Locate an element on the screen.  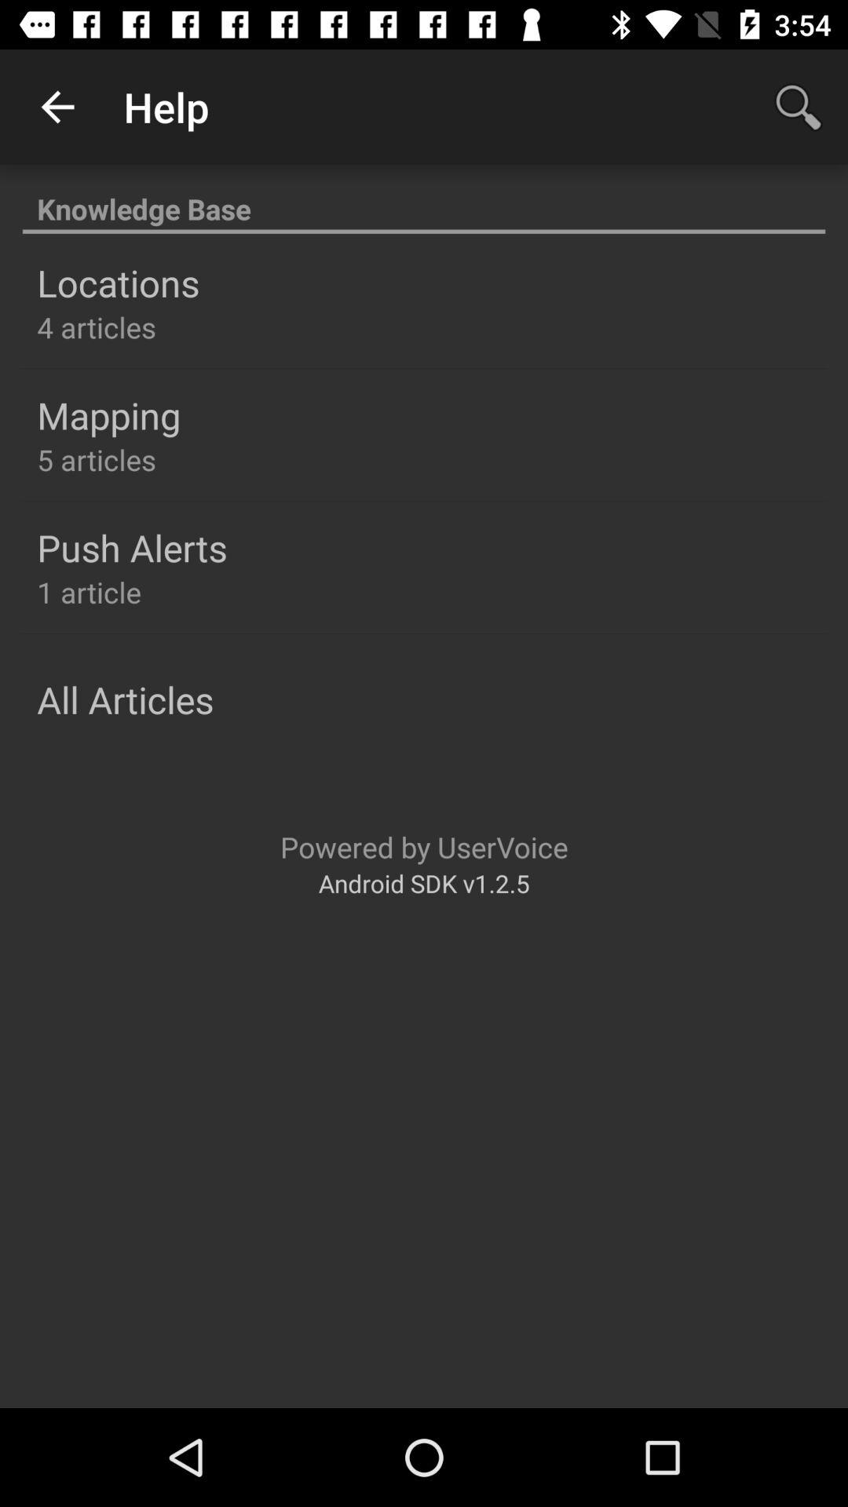
flip to the push alerts item is located at coordinates (132, 548).